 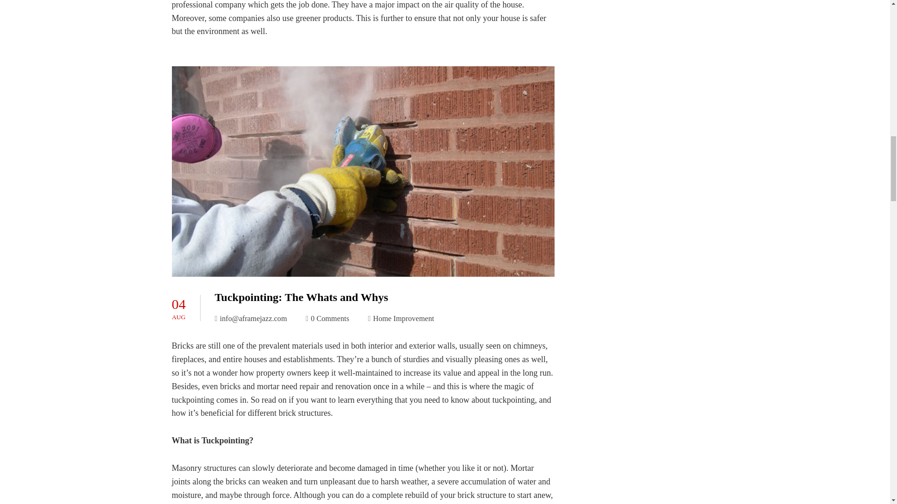 I want to click on Tuckpointing: The Whats and Whys, so click(x=302, y=297).